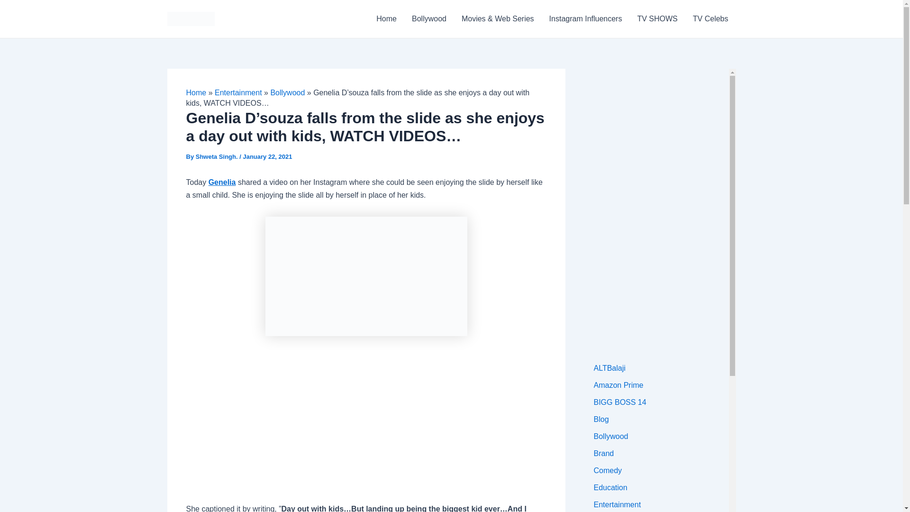 This screenshot has height=512, width=910. I want to click on Shweta Singh., so click(217, 156).